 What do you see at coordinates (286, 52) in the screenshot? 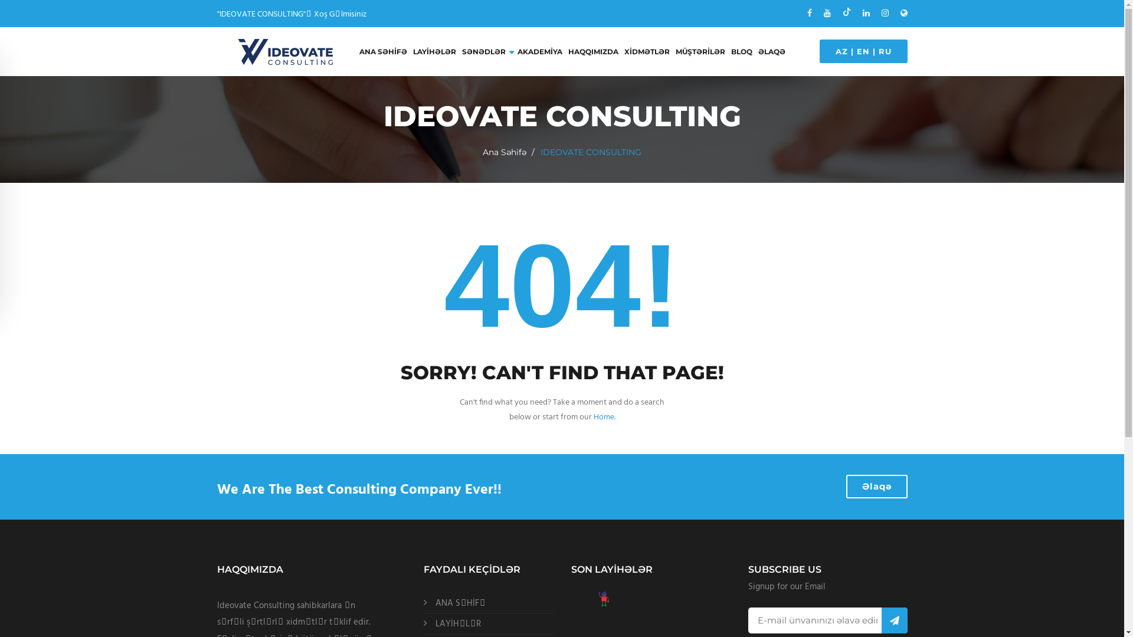
I see `IDEOVATE CONSULTING` at bounding box center [286, 52].